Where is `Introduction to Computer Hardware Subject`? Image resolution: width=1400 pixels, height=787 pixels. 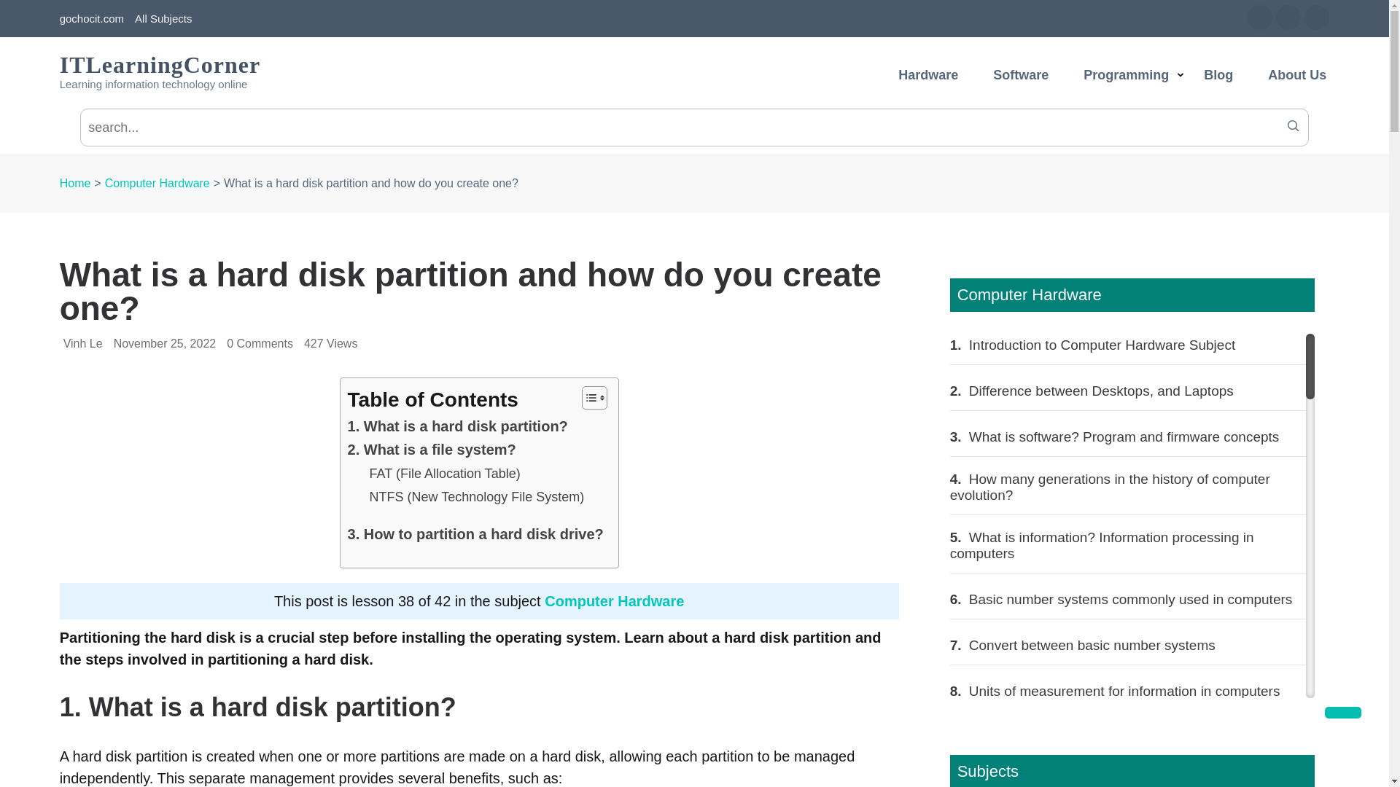 Introduction to Computer Hardware Subject is located at coordinates (1100, 344).